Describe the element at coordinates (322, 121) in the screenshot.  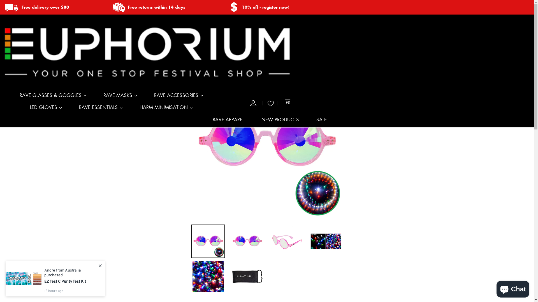
I see `SALE` at that location.